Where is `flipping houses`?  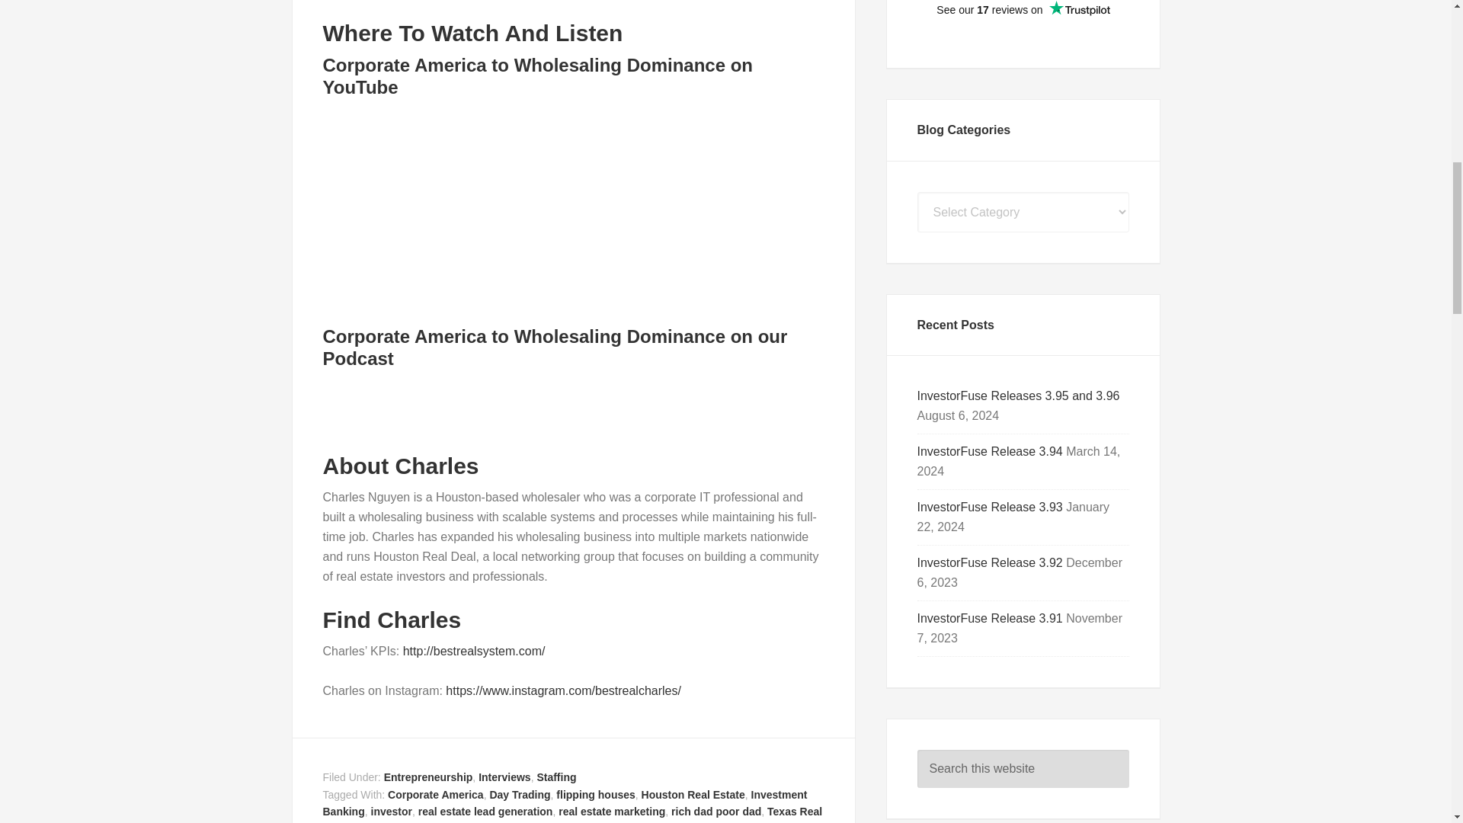
flipping houses is located at coordinates (595, 794).